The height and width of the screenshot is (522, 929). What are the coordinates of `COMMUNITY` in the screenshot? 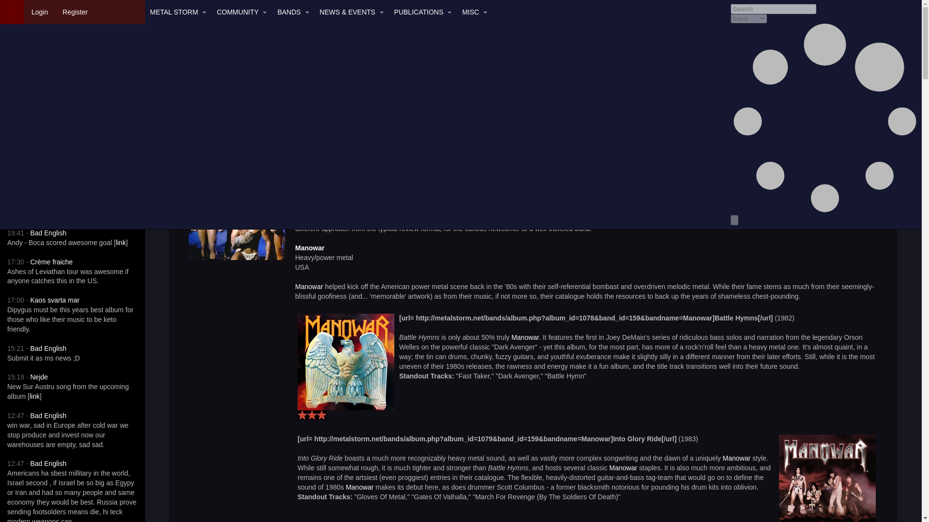 It's located at (239, 12).